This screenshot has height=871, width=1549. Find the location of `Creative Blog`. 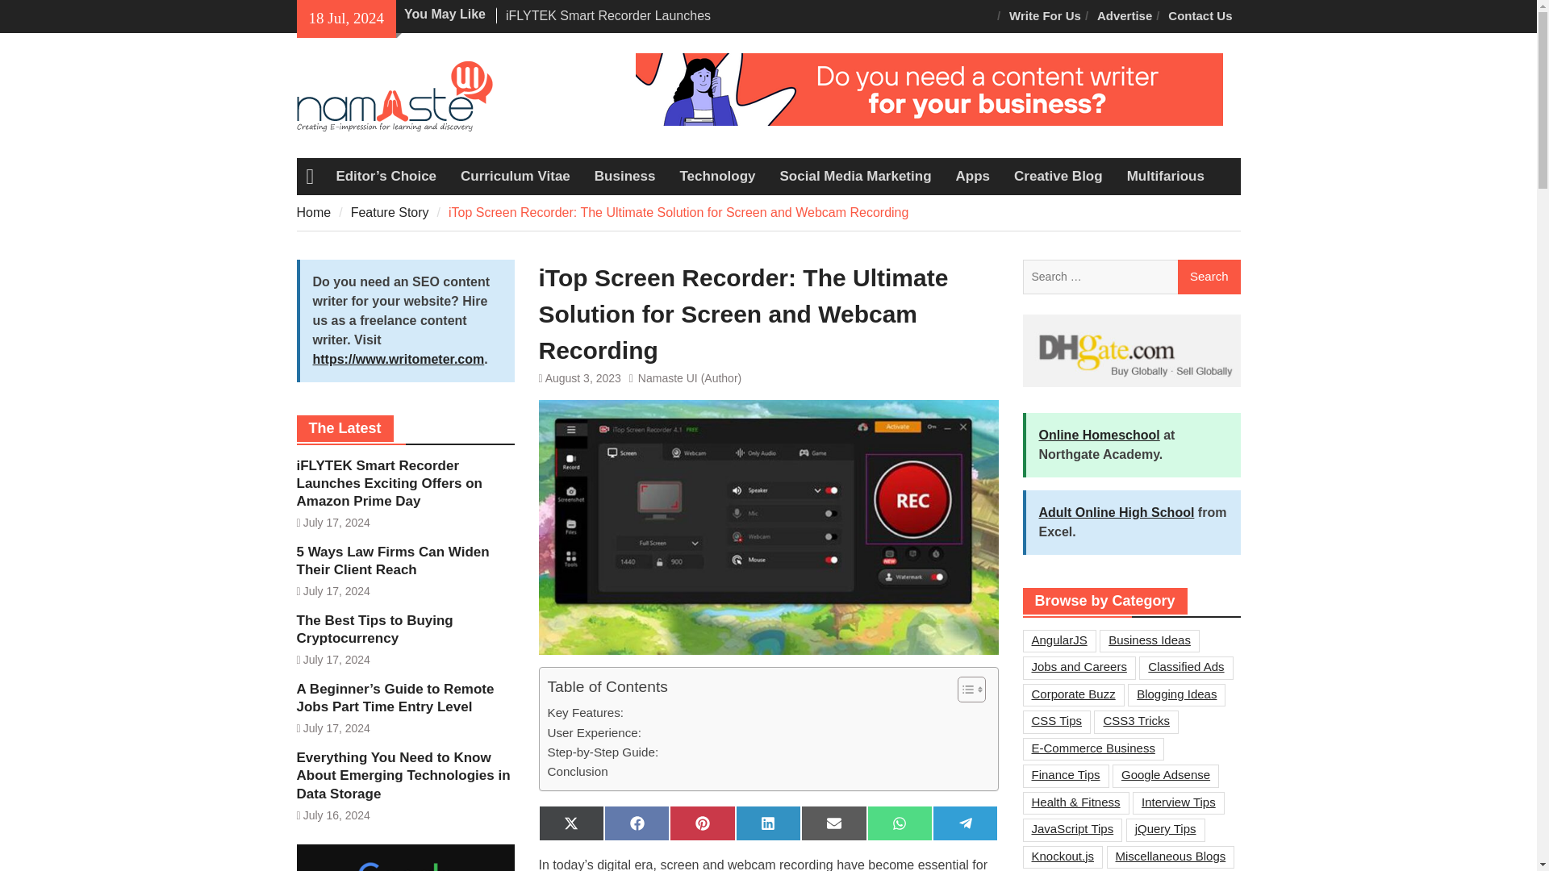

Creative Blog is located at coordinates (1058, 176).